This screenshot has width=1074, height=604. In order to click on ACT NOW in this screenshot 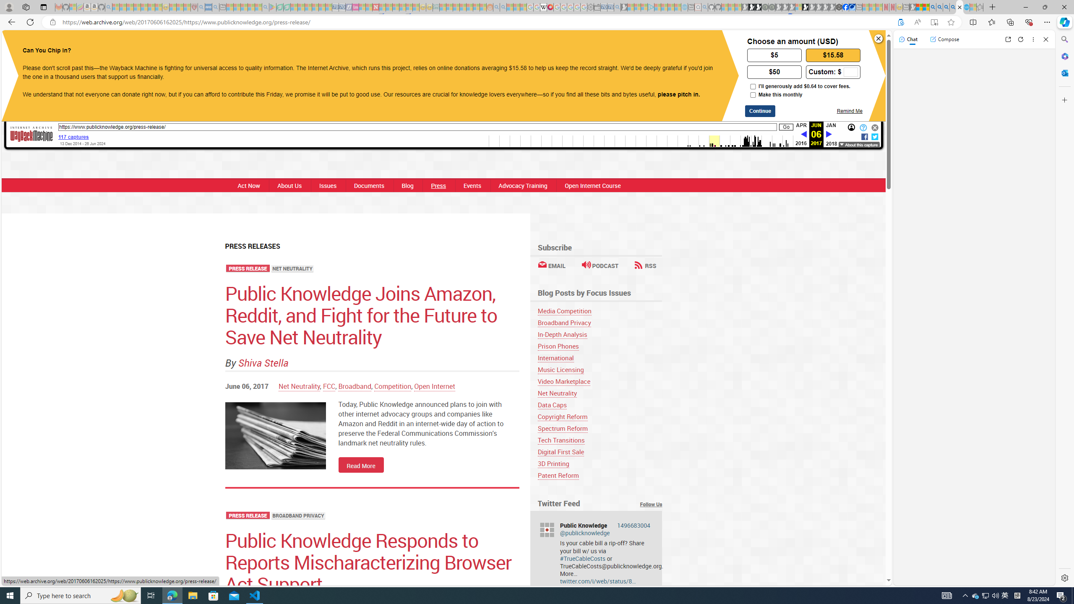, I will do `click(578, 45)`.